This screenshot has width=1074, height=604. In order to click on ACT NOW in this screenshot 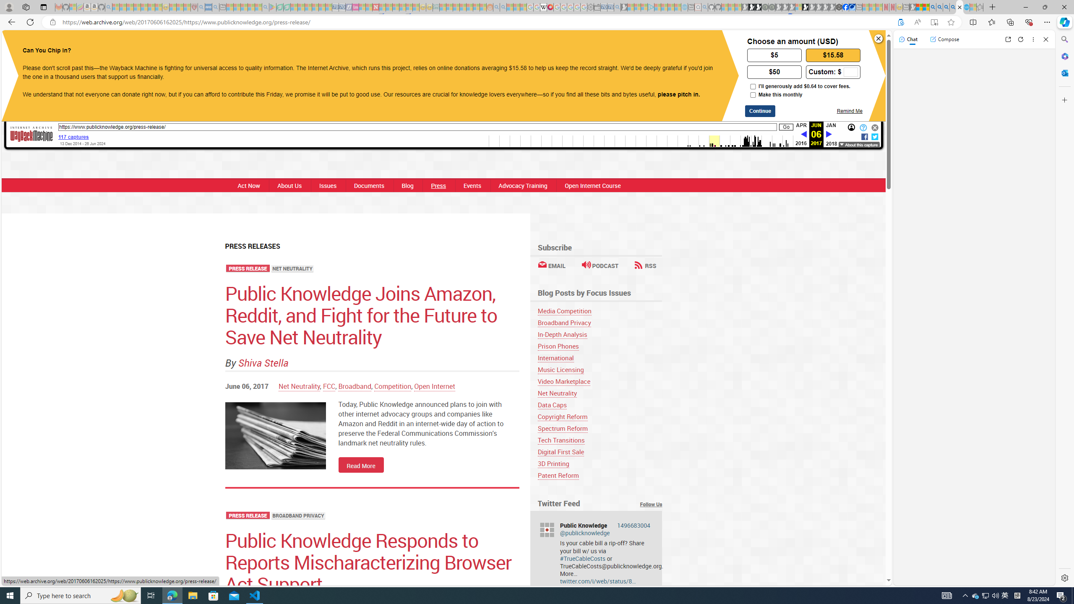, I will do `click(578, 45)`.